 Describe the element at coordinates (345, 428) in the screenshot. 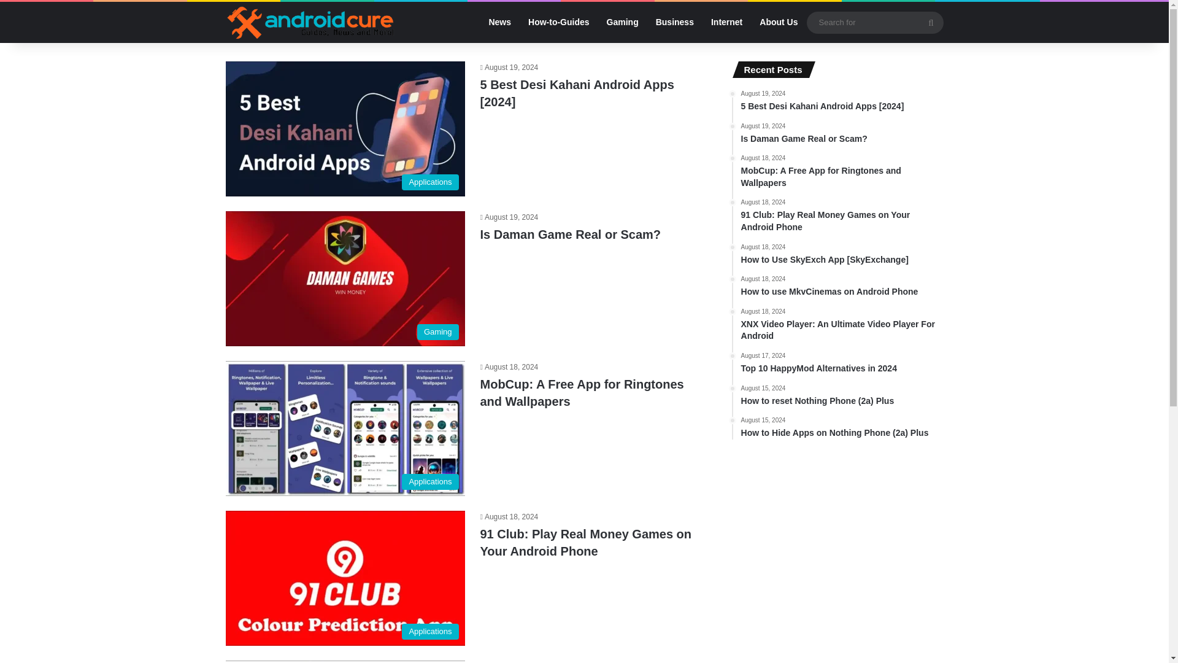

I see `Applications` at that location.